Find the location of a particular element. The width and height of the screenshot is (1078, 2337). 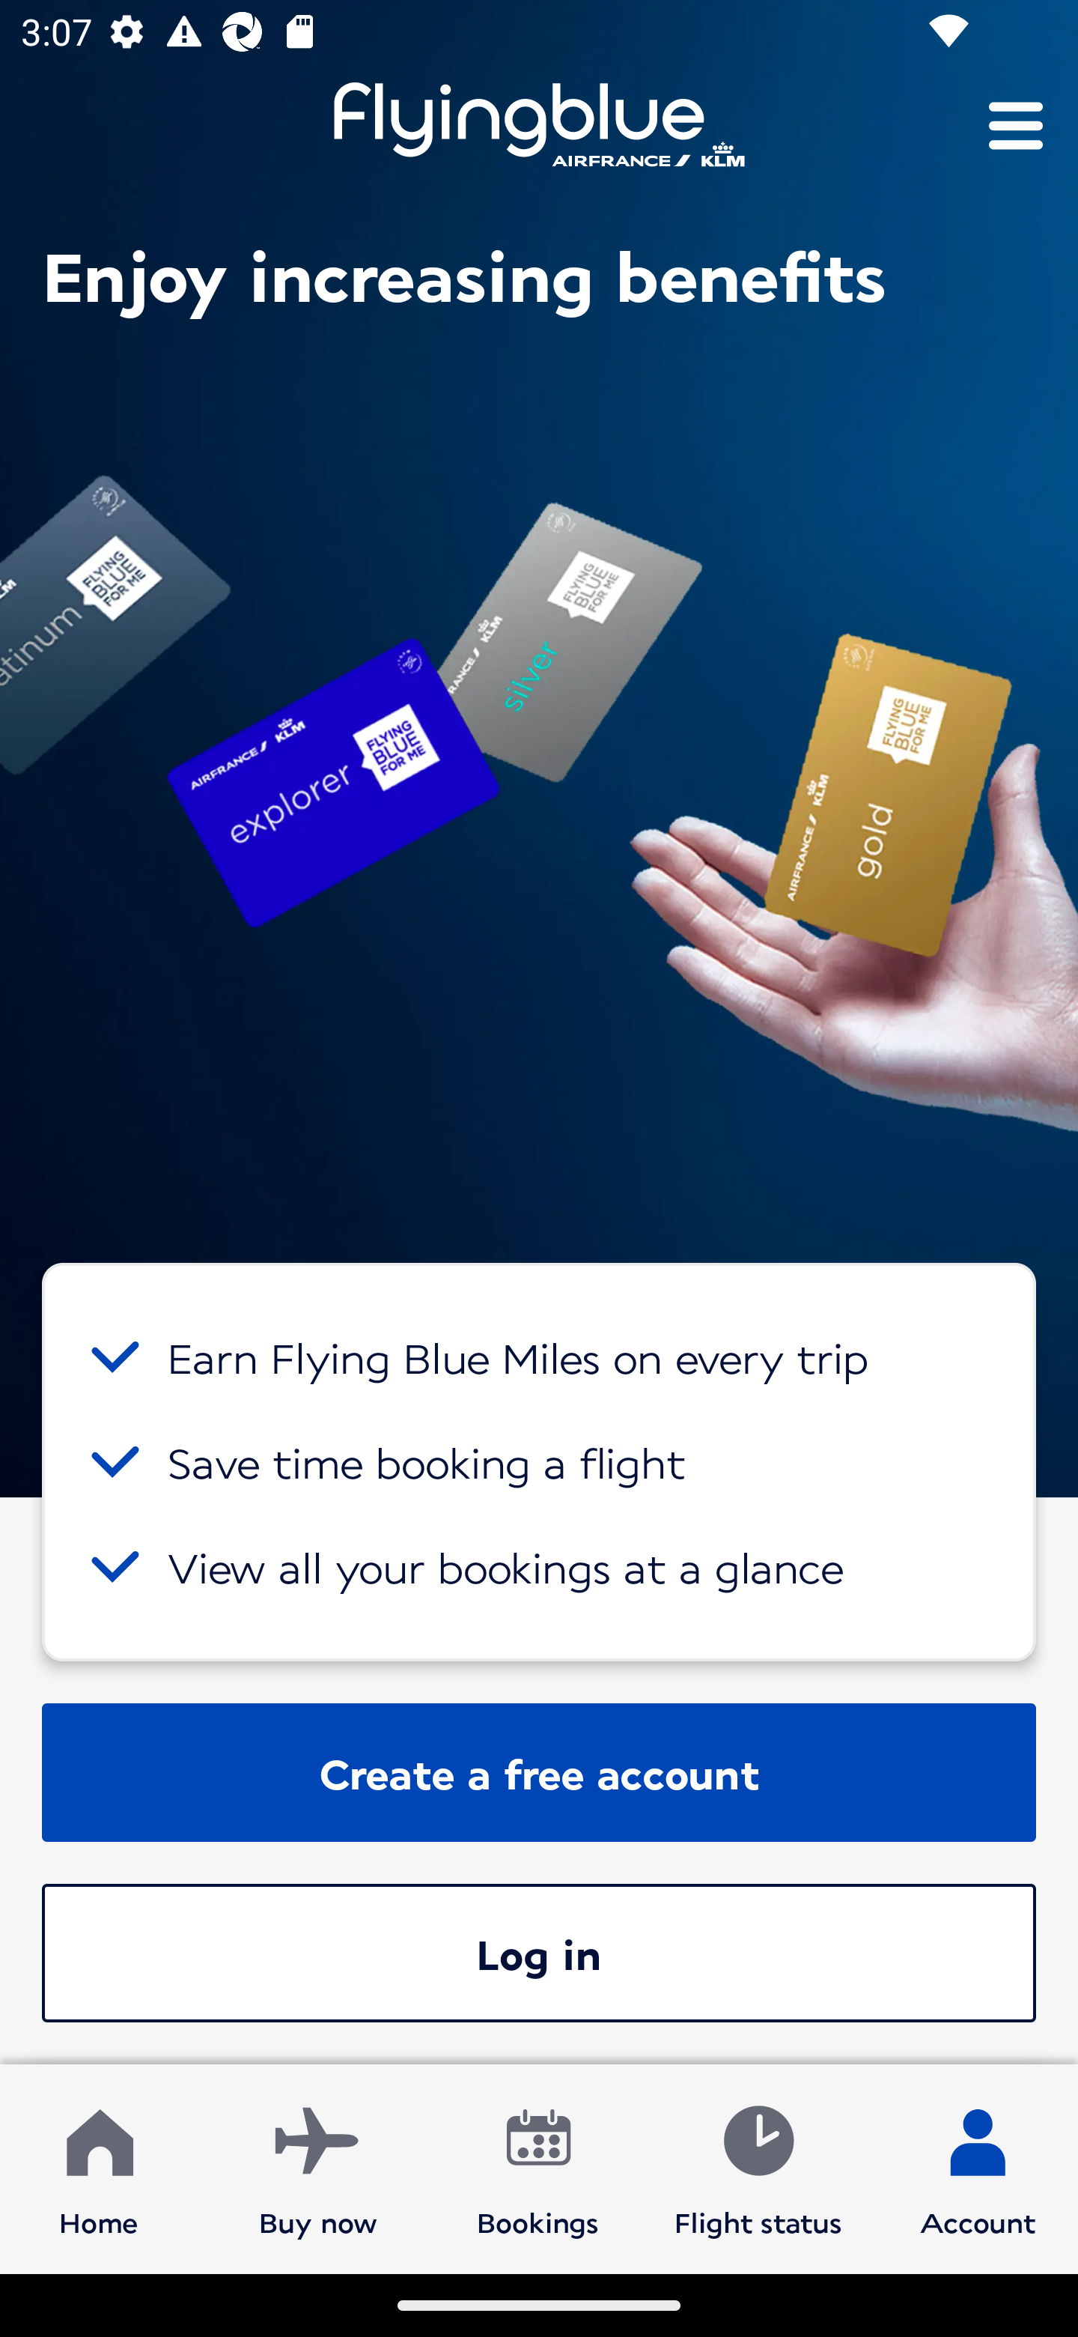

Buy now is located at coordinates (318, 2168).